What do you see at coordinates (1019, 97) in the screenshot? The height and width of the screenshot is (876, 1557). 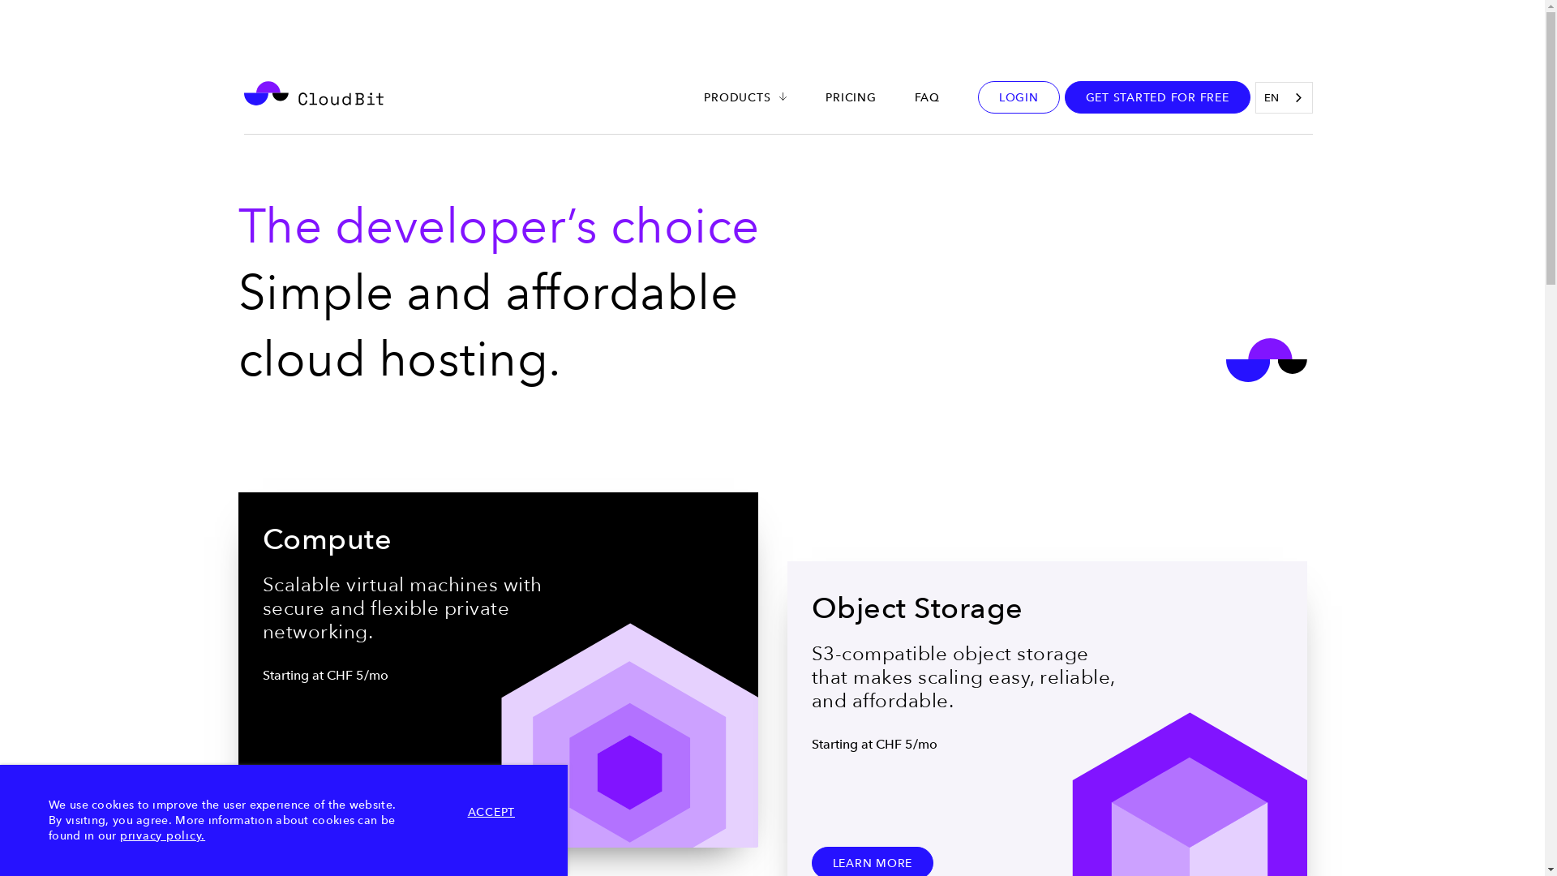 I see `LOGIN` at bounding box center [1019, 97].